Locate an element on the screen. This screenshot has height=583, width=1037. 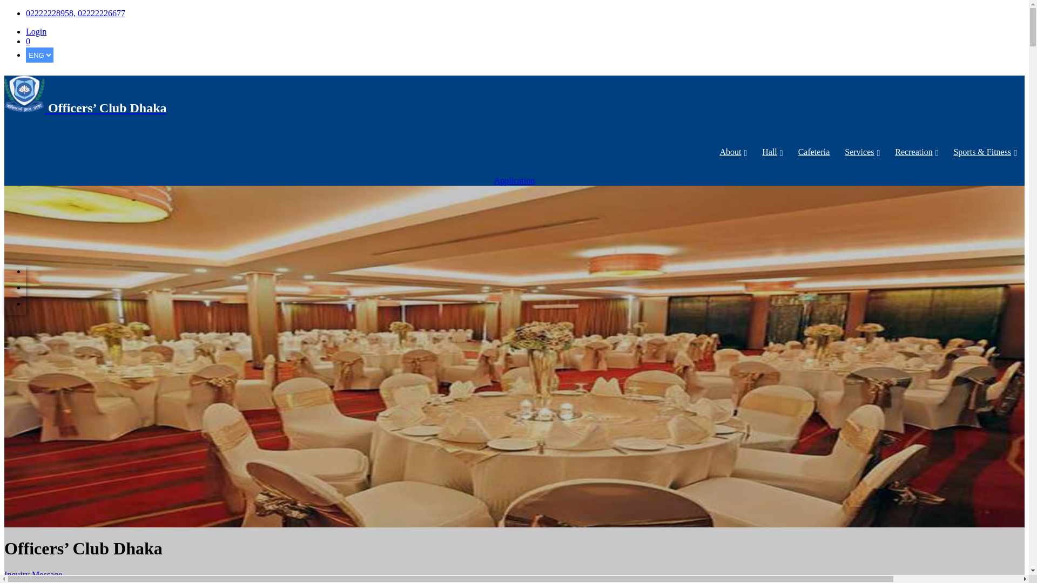
Application is located at coordinates (515, 180).